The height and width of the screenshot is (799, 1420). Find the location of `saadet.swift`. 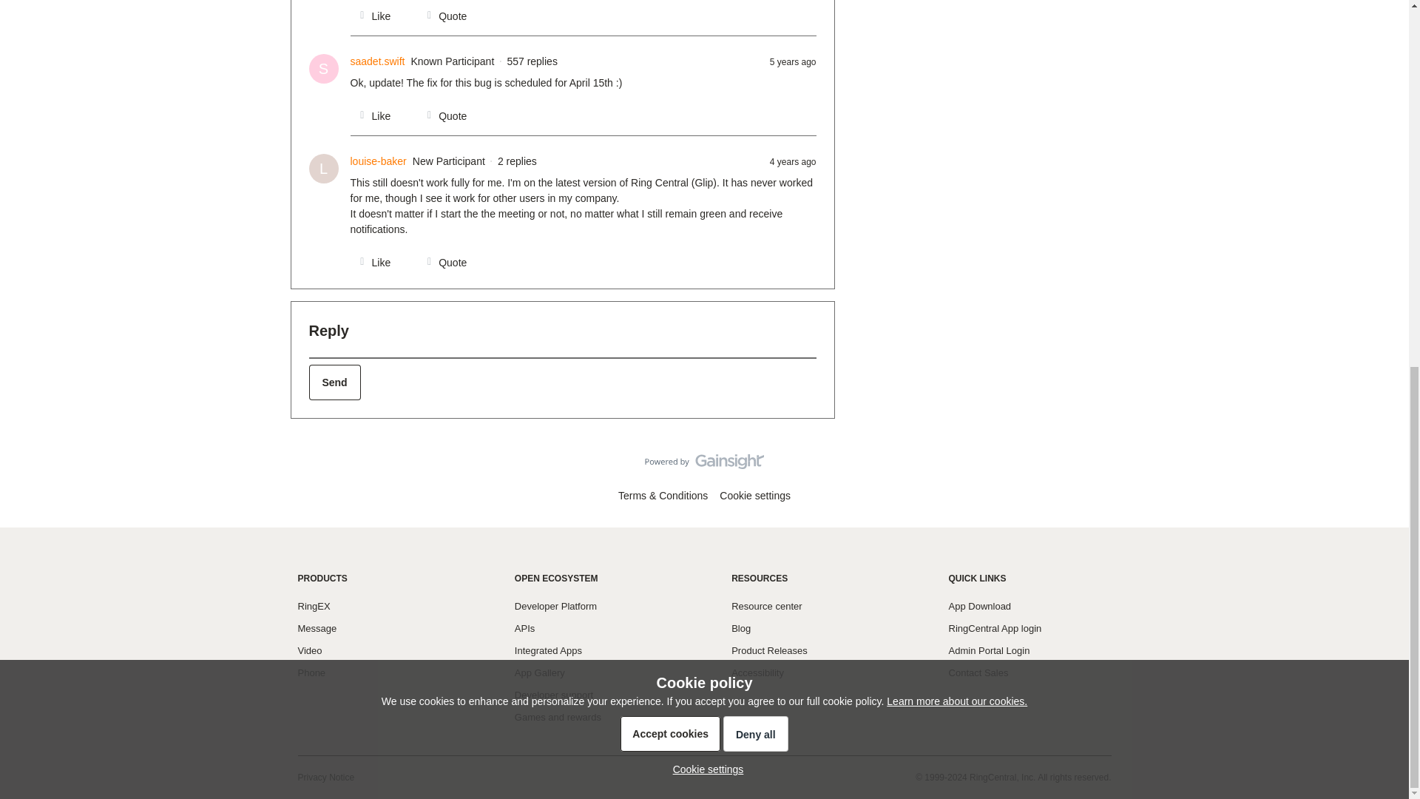

saadet.swift is located at coordinates (377, 61).